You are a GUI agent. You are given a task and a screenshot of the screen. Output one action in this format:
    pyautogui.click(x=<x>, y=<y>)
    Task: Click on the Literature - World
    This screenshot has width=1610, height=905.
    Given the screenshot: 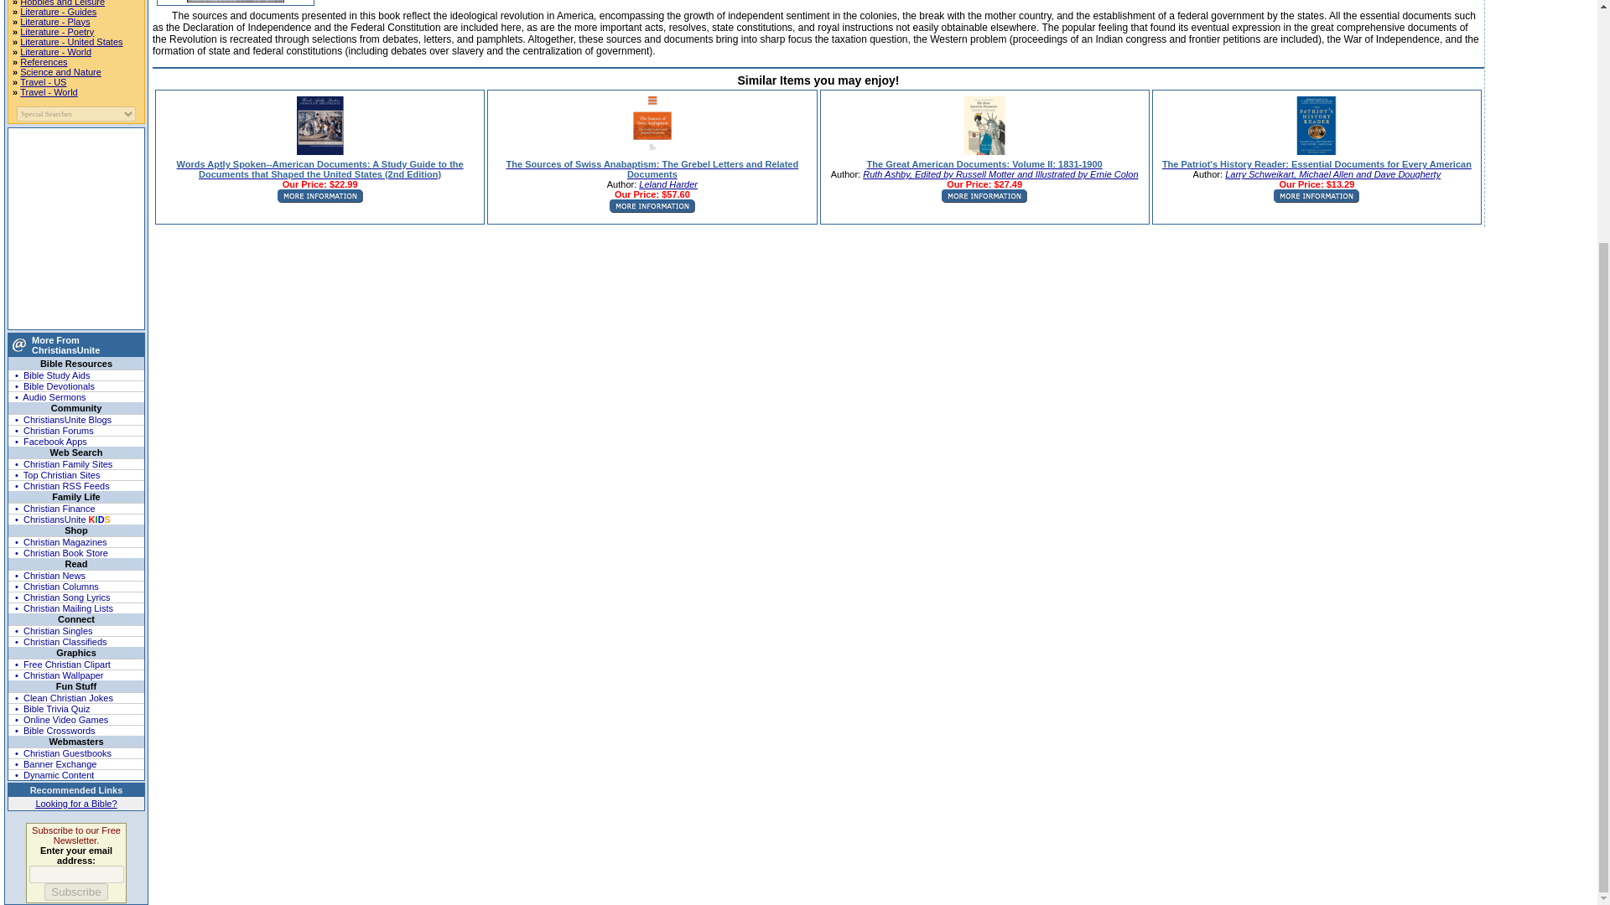 What is the action you would take?
    pyautogui.click(x=55, y=52)
    